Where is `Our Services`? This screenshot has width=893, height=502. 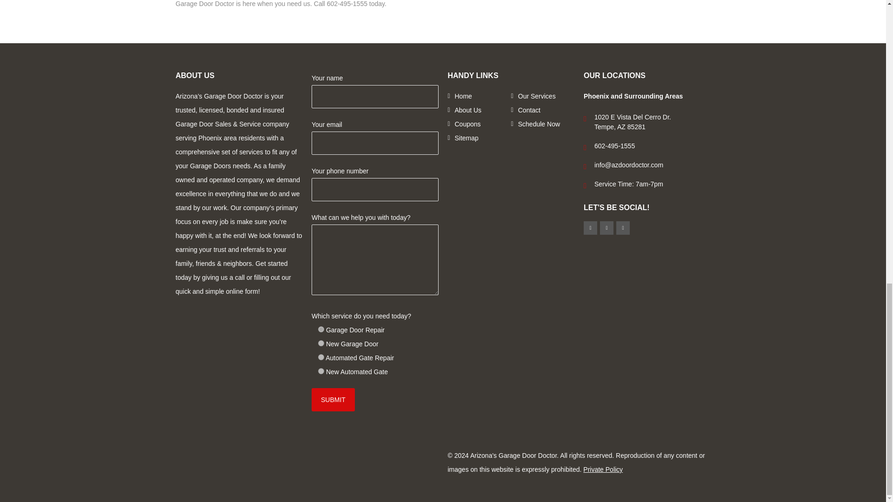
Our Services is located at coordinates (537, 96).